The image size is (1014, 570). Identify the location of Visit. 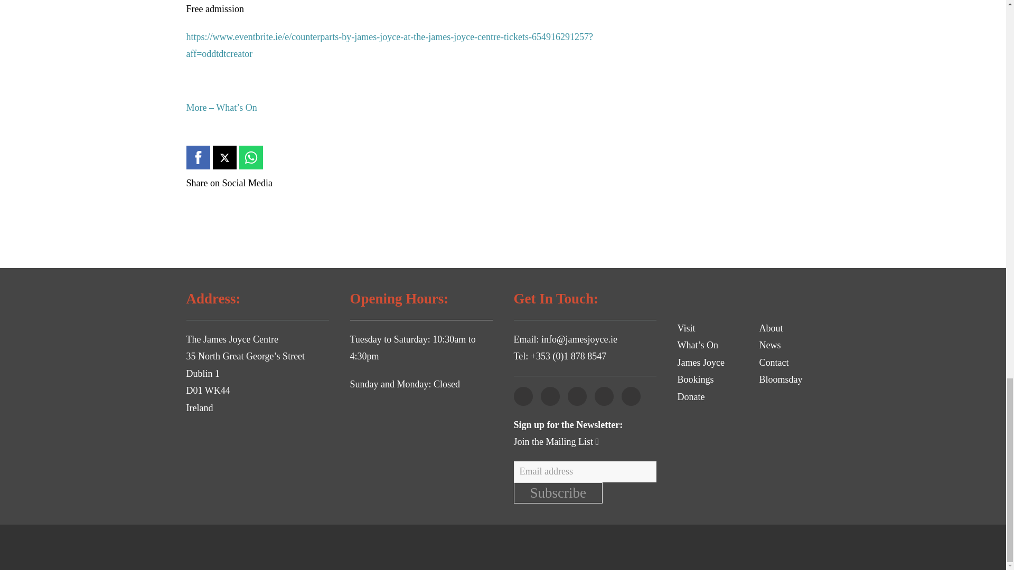
(686, 328).